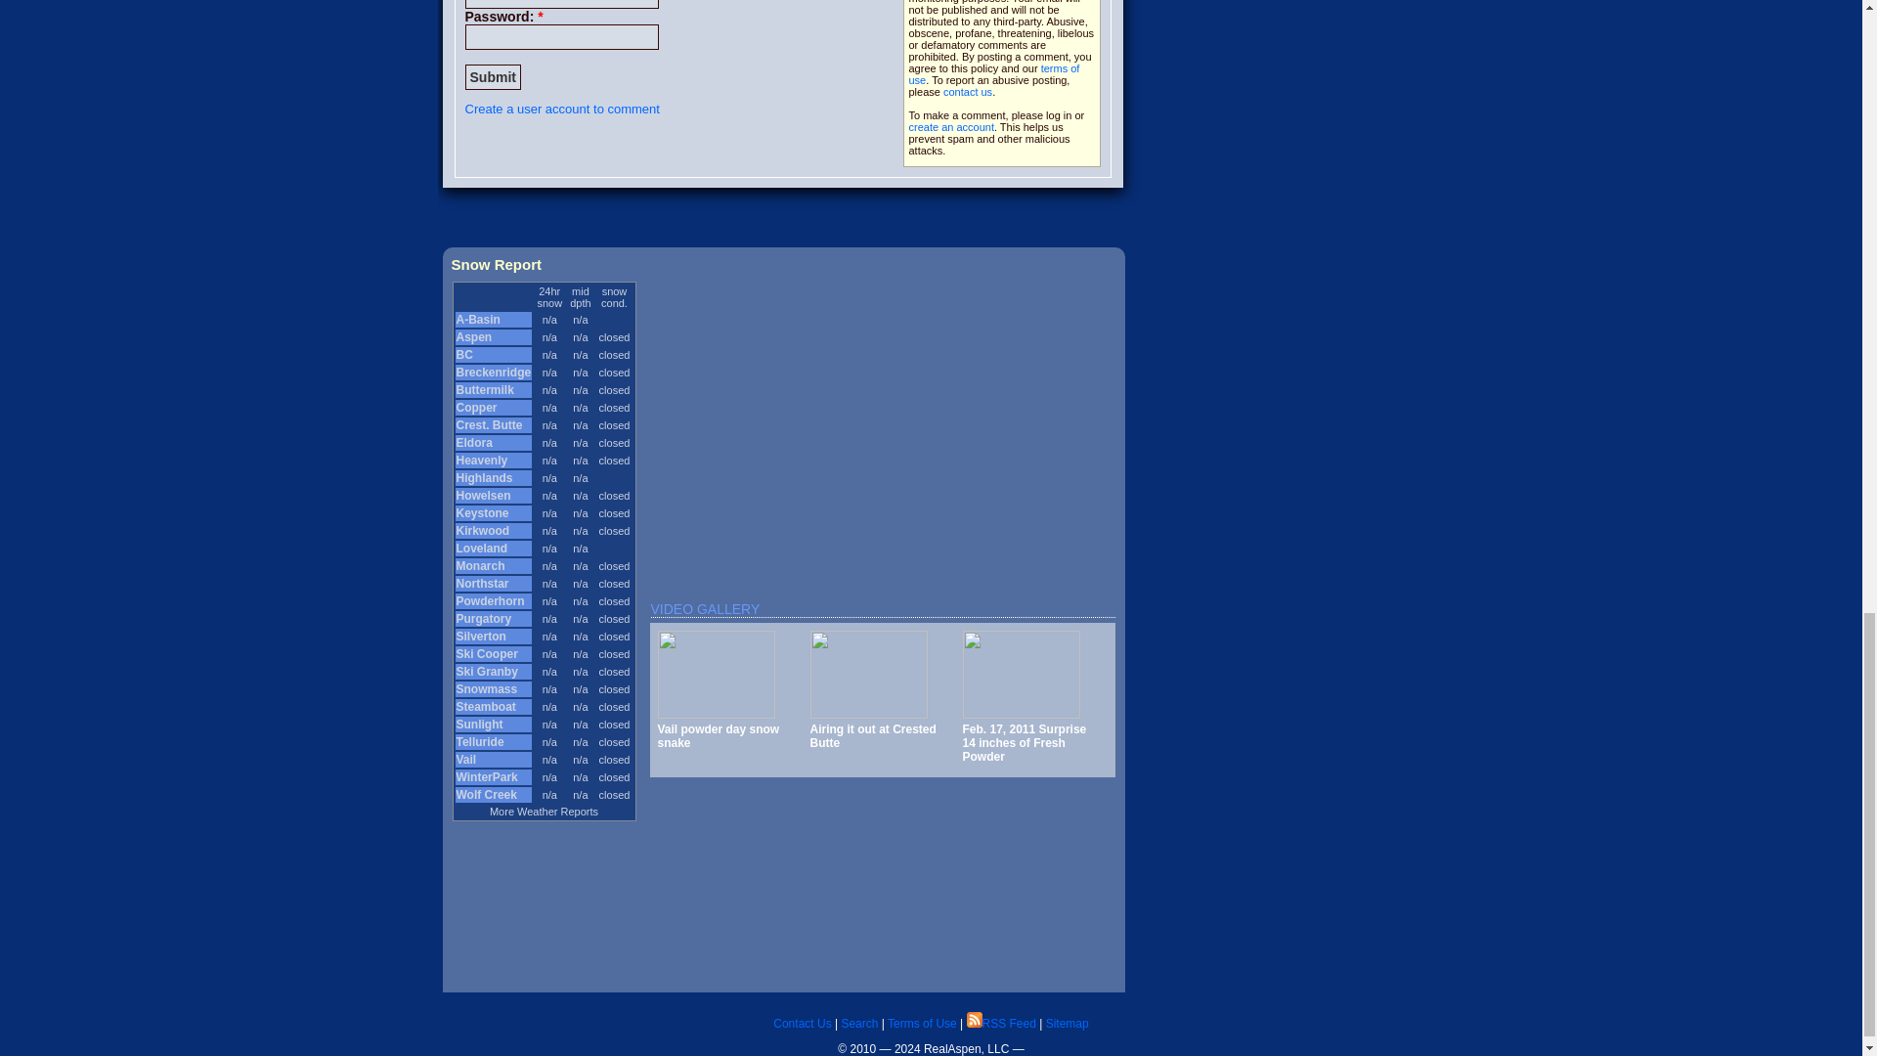 This screenshot has height=1056, width=1877. I want to click on Submit, so click(493, 76).